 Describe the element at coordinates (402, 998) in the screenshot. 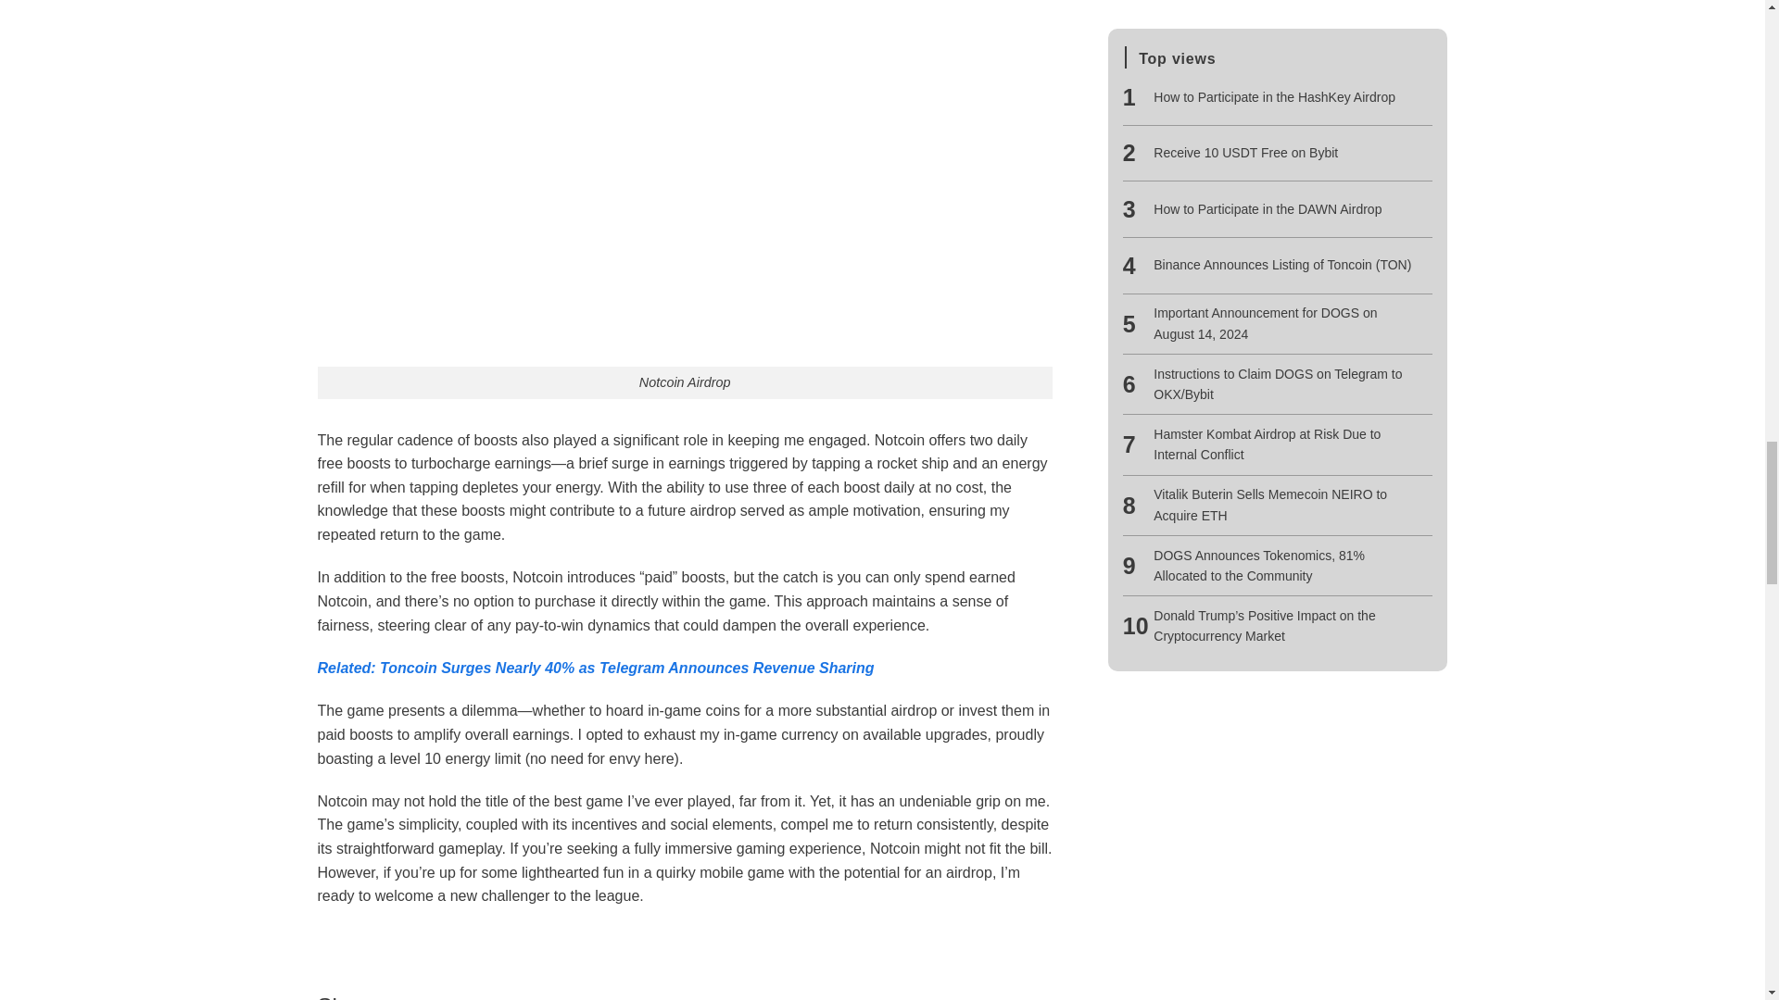

I see `Share on Facebook` at that location.